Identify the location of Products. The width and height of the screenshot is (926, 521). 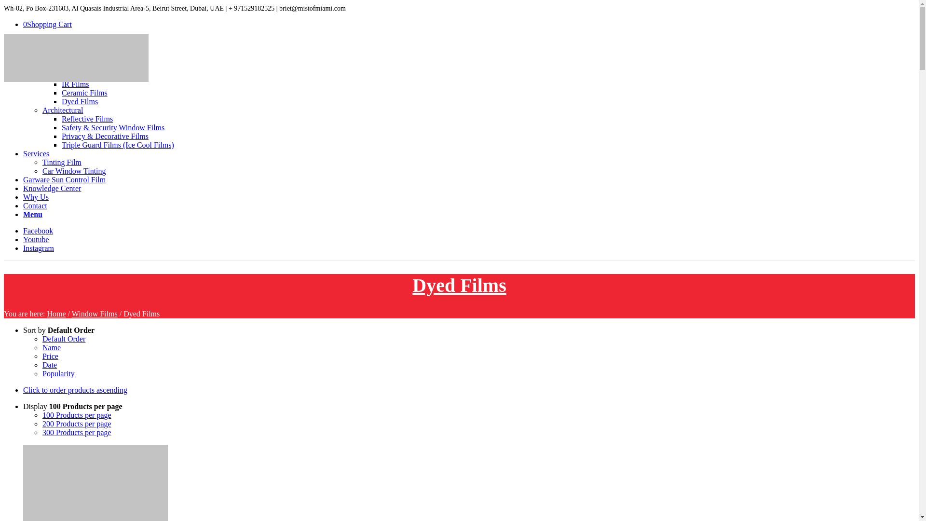
(37, 58).